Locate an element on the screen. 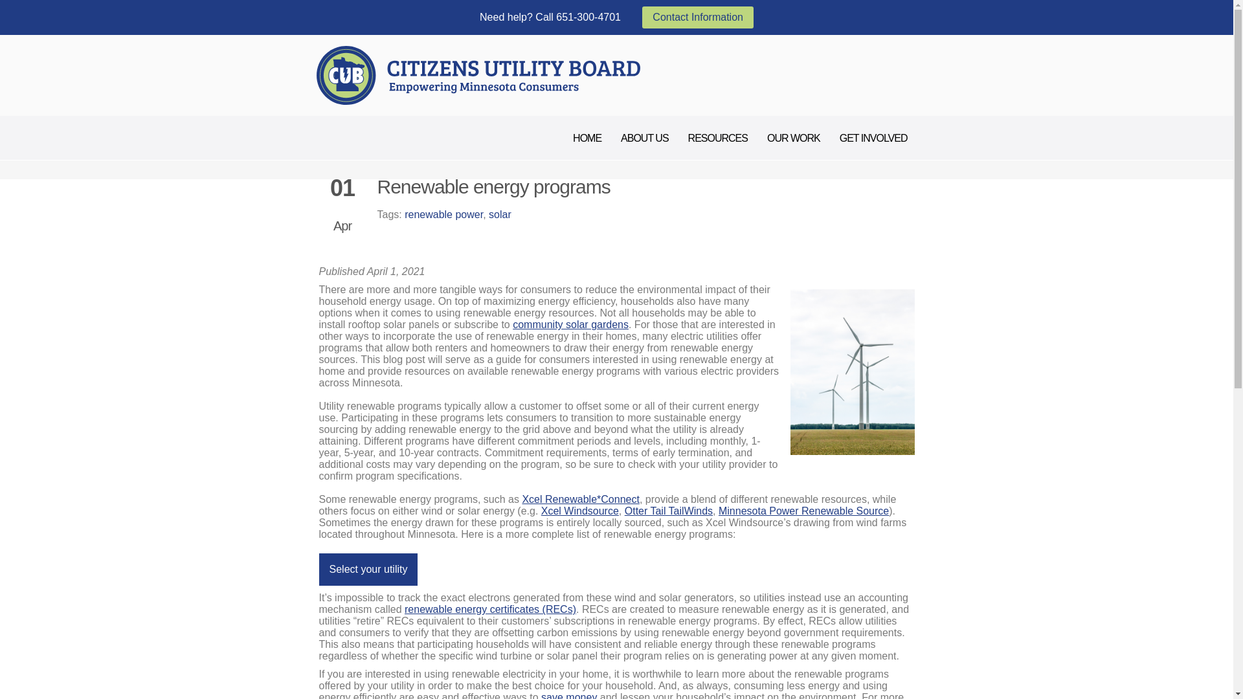  Contact Information is located at coordinates (698, 17).